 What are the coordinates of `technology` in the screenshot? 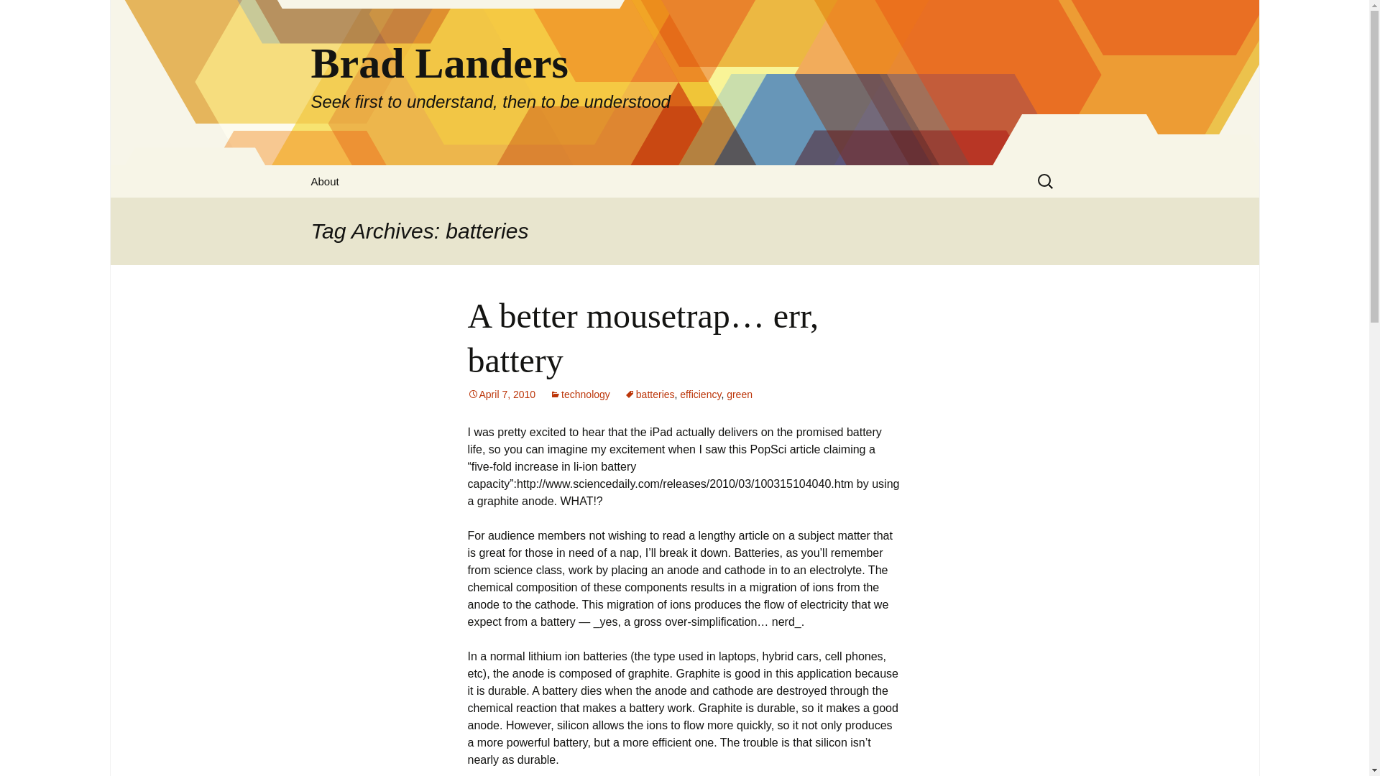 It's located at (17, 15).